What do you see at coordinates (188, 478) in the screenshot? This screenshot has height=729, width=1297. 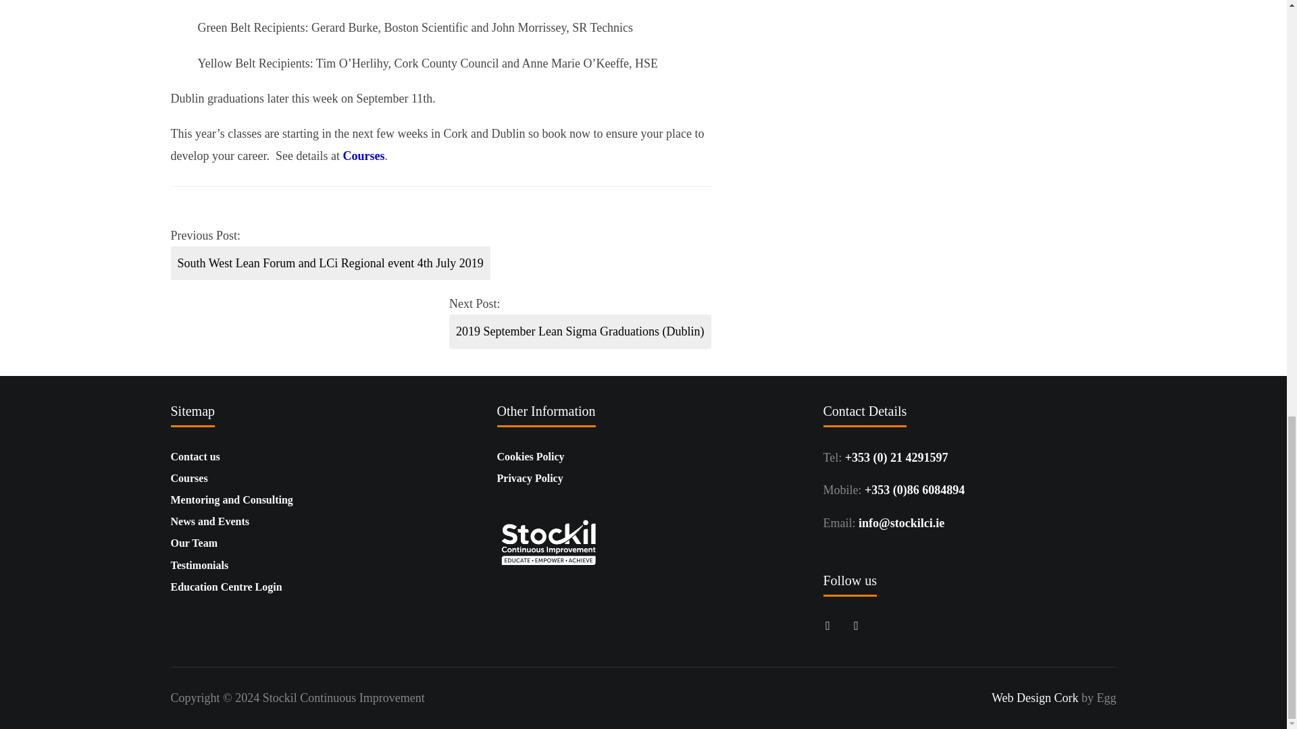 I see `Courses` at bounding box center [188, 478].